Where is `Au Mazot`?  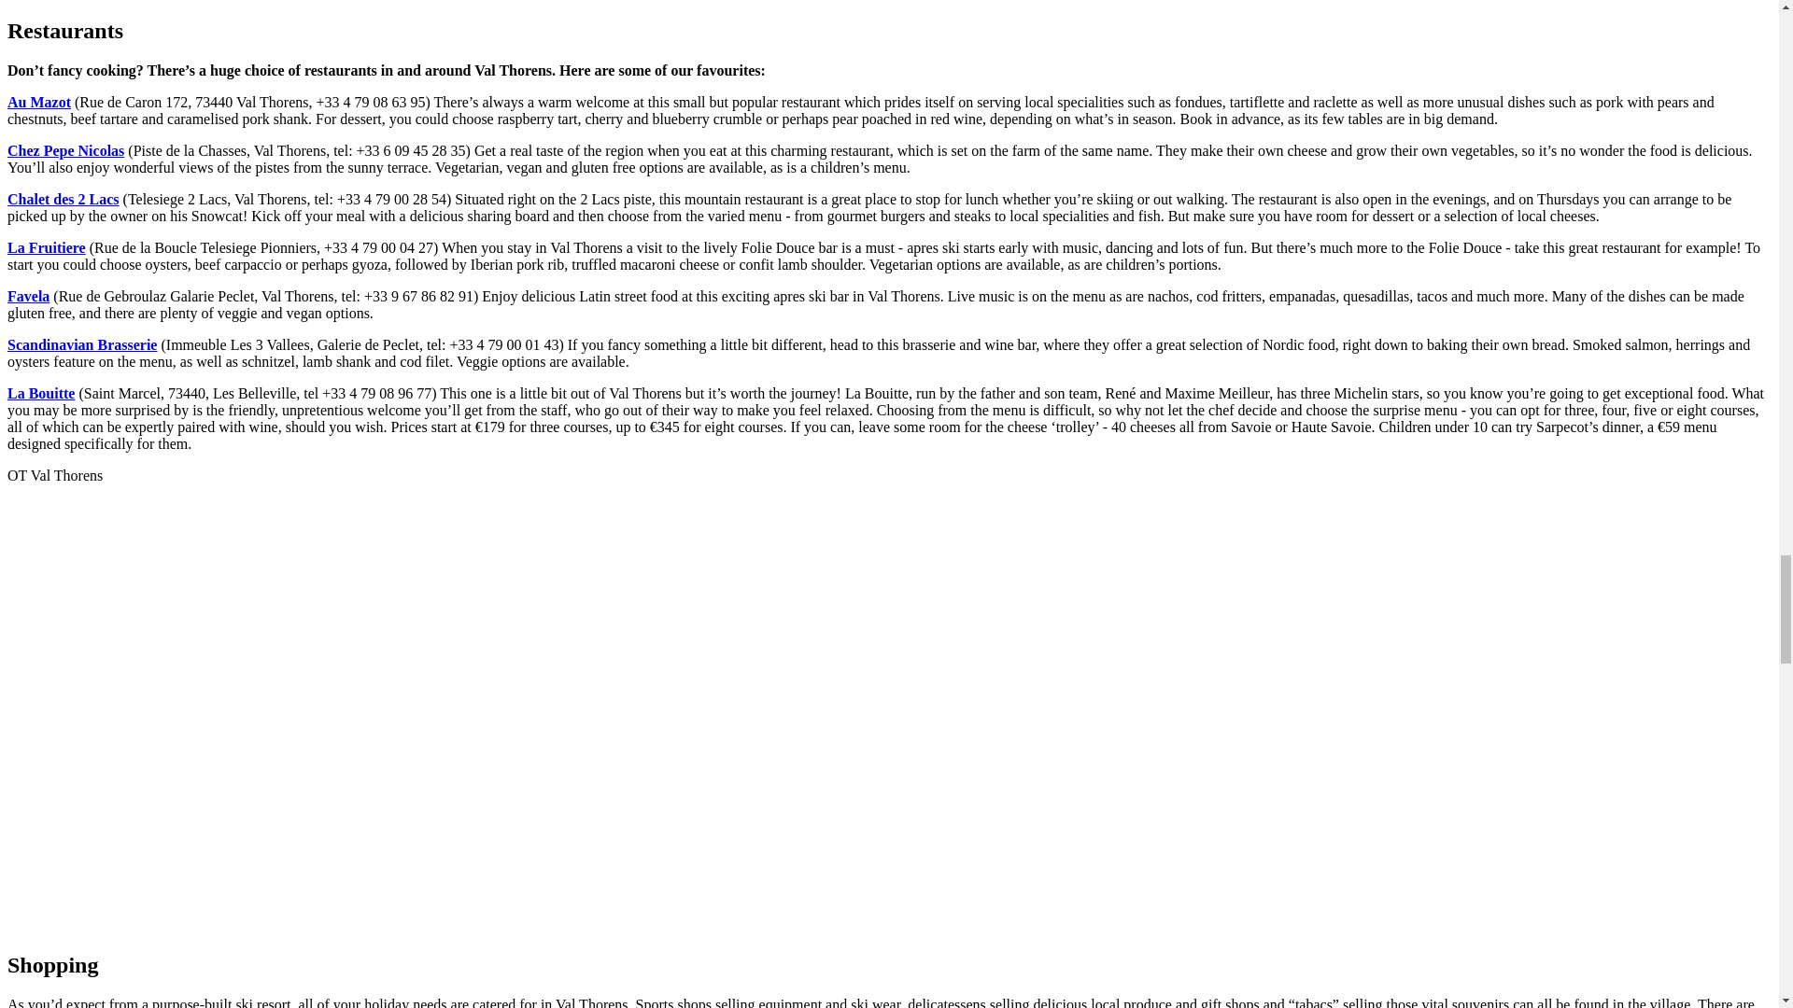
Au Mazot is located at coordinates (39, 102).